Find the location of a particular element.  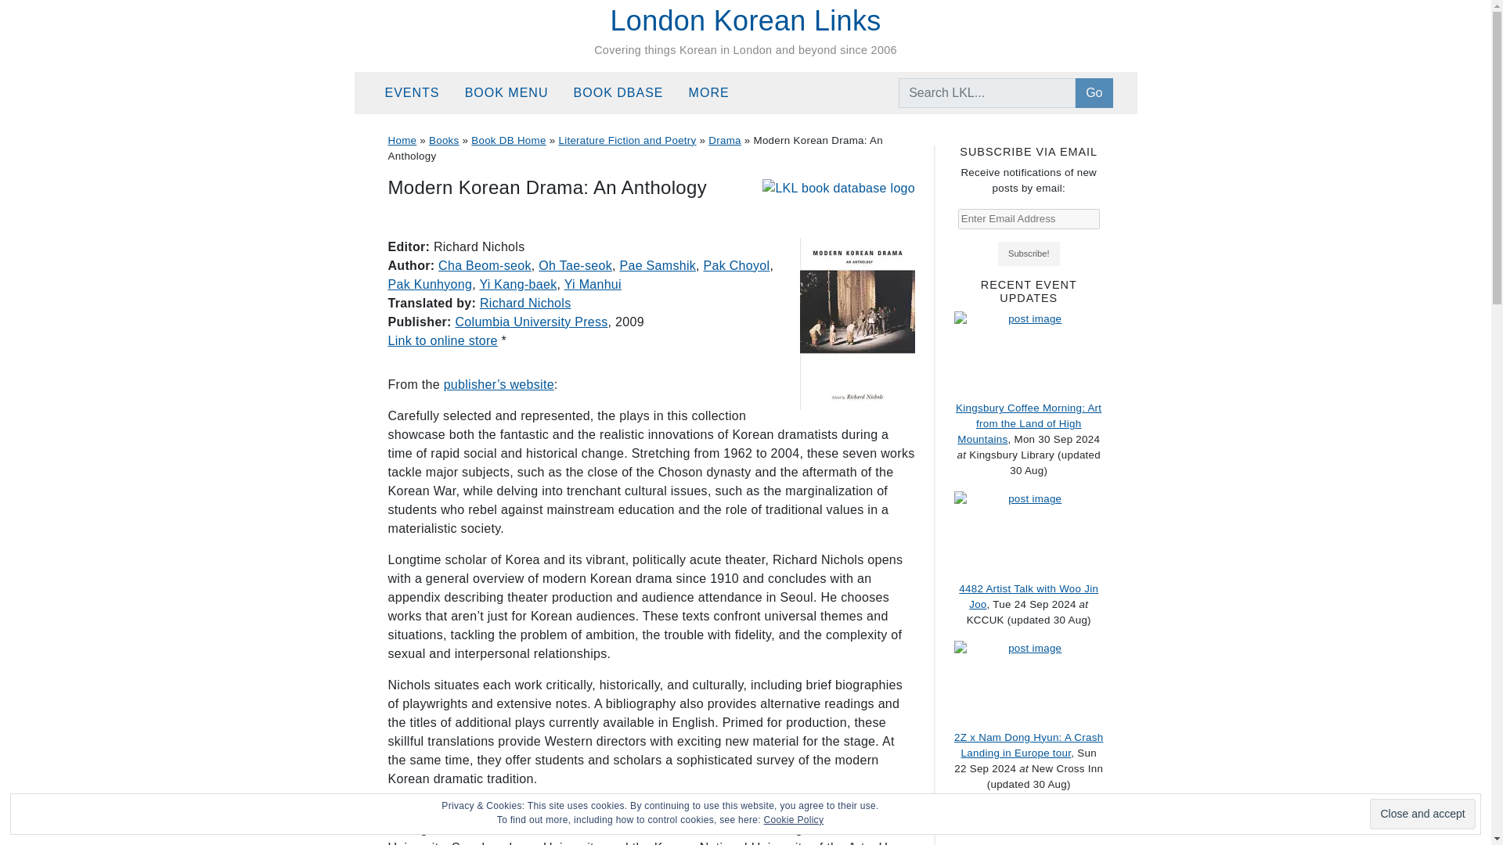

Book menu is located at coordinates (513, 93).